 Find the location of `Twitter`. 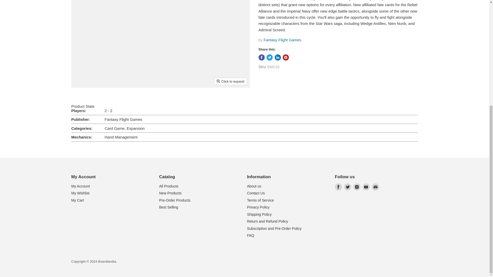

Twitter is located at coordinates (348, 187).